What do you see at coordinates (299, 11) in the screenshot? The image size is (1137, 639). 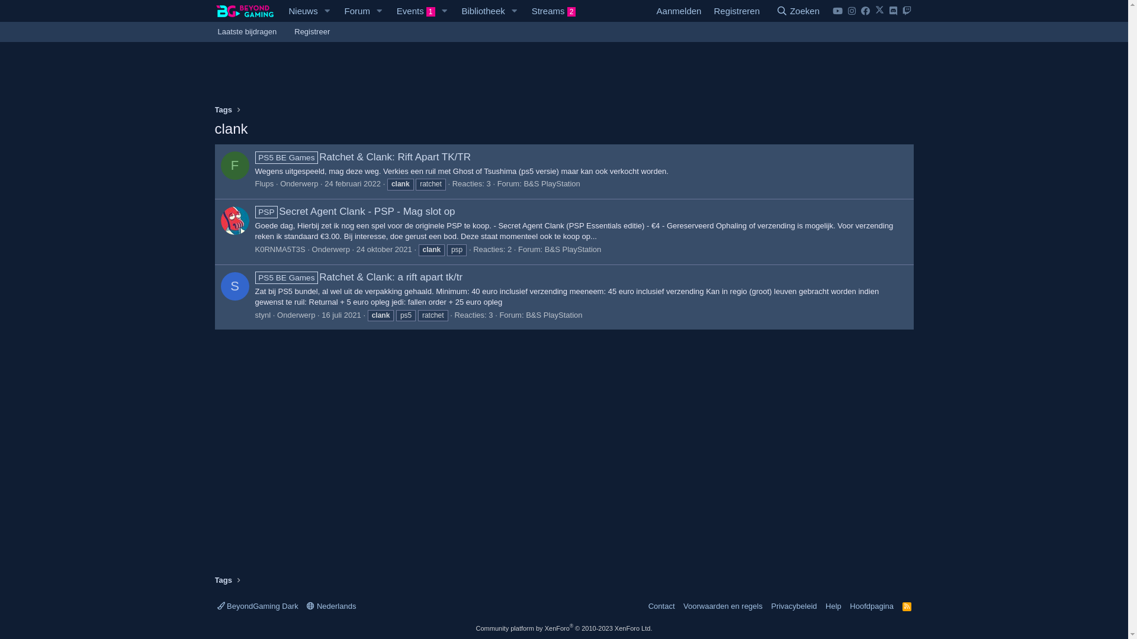 I see `Nieuws` at bounding box center [299, 11].